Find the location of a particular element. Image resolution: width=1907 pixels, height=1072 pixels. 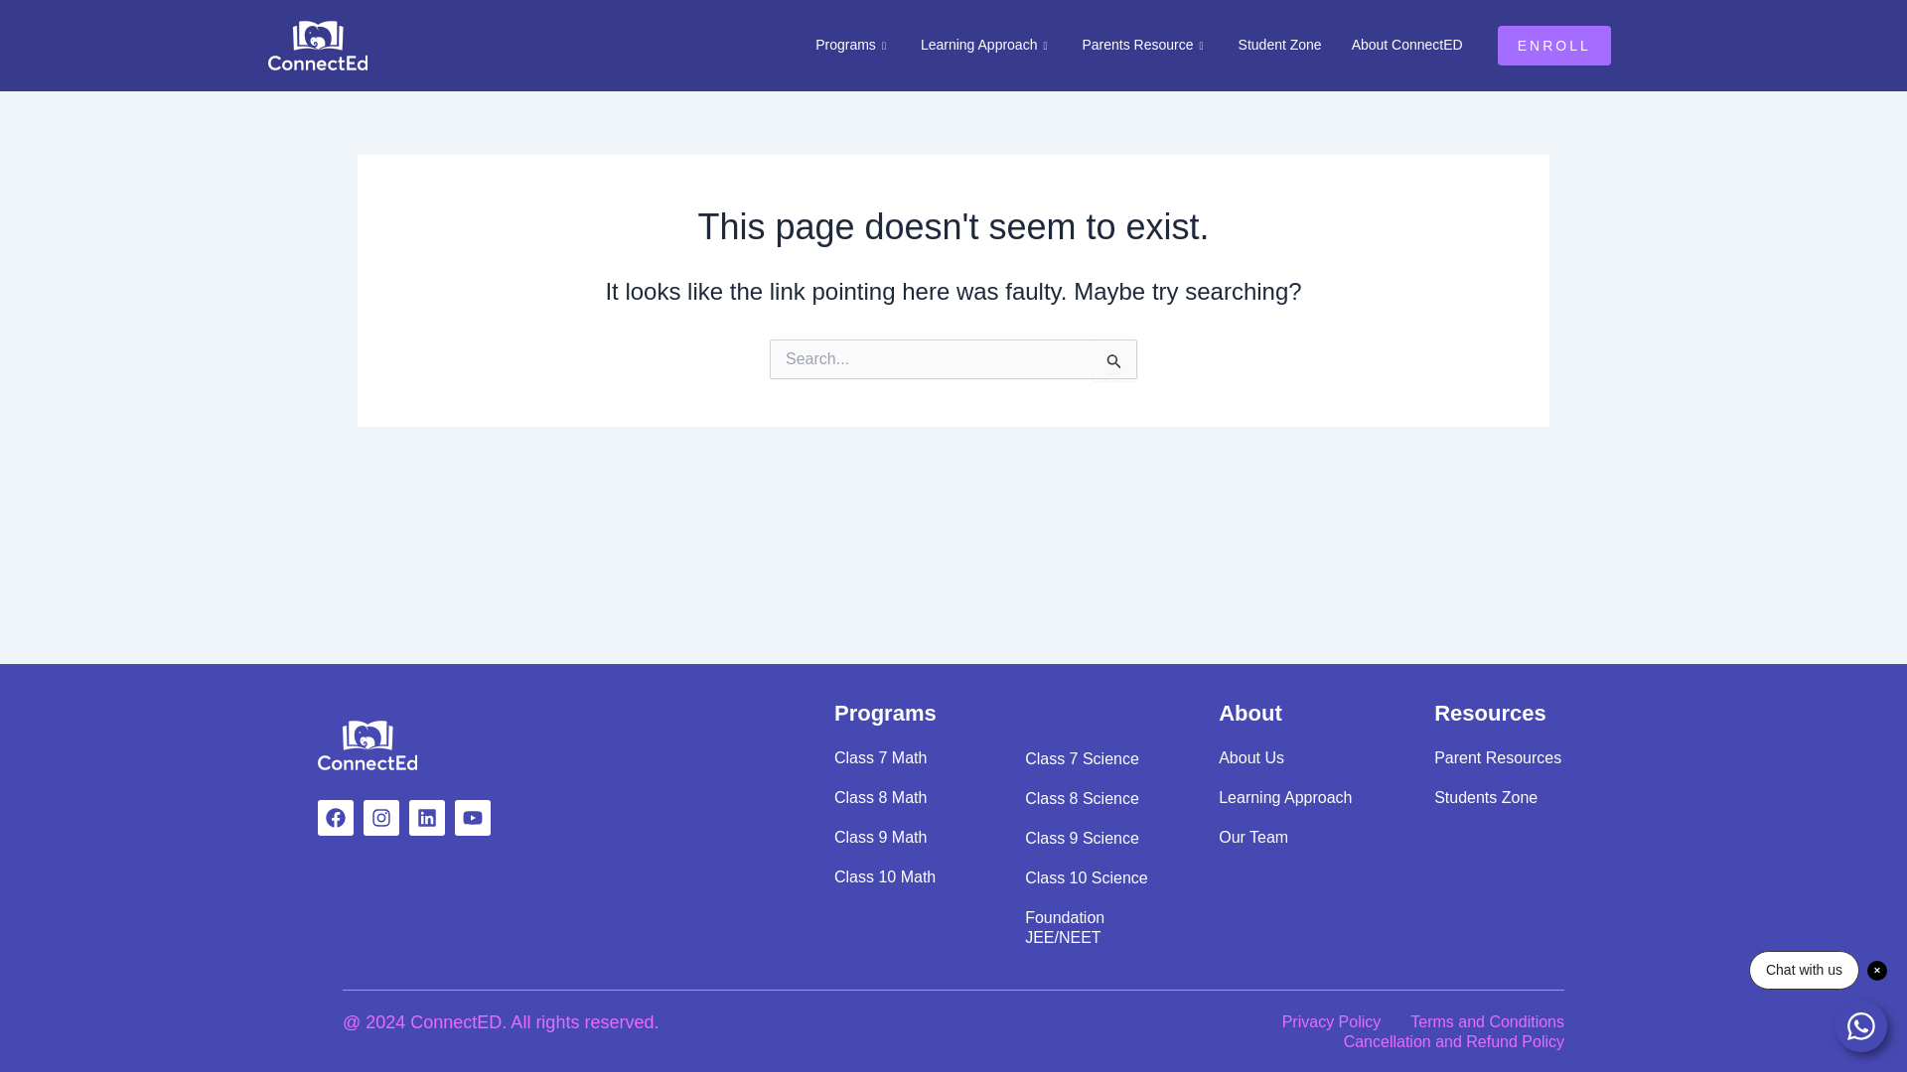

Learning Approach is located at coordinates (987, 46).